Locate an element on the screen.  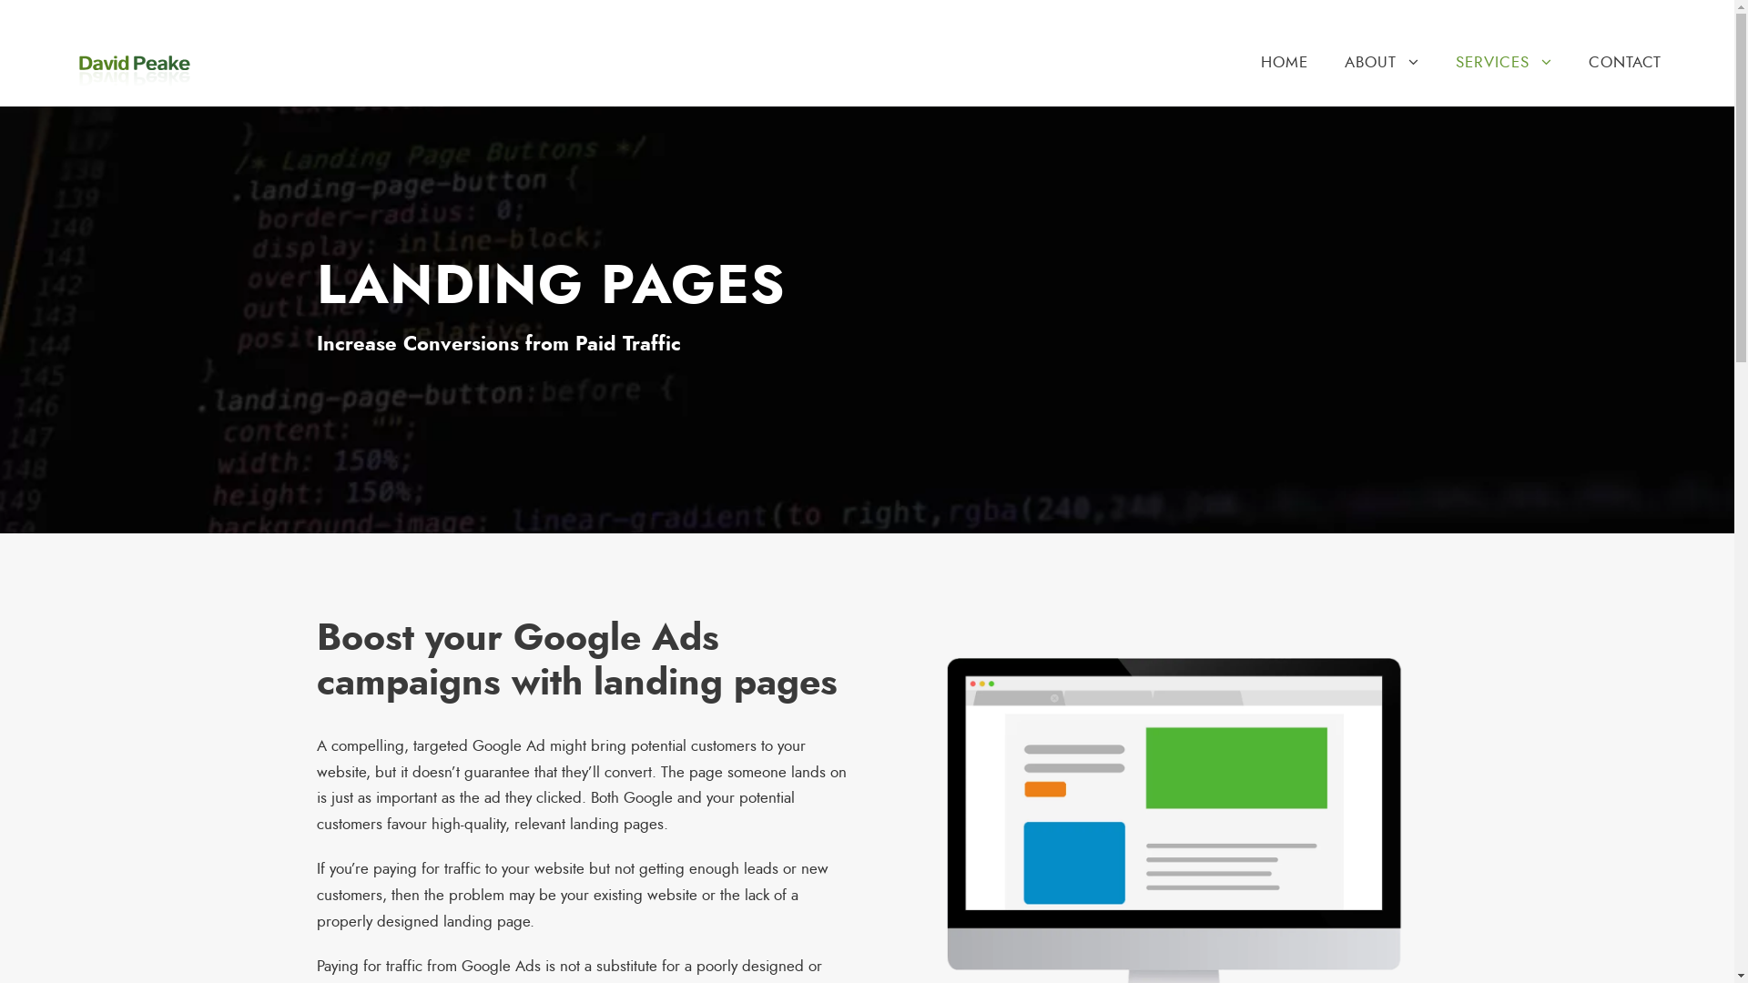
HOME is located at coordinates (1285, 78).